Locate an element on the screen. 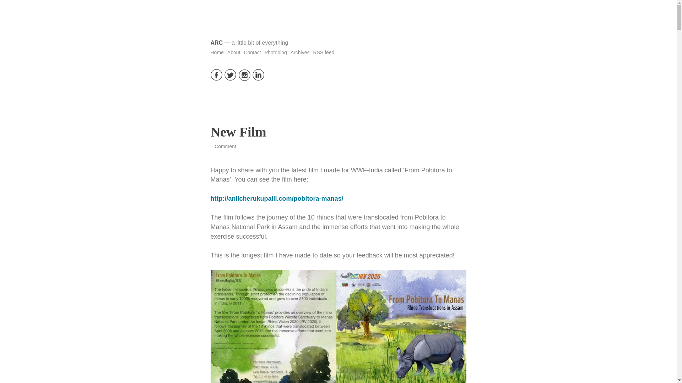  Photoblog is located at coordinates (276, 52).